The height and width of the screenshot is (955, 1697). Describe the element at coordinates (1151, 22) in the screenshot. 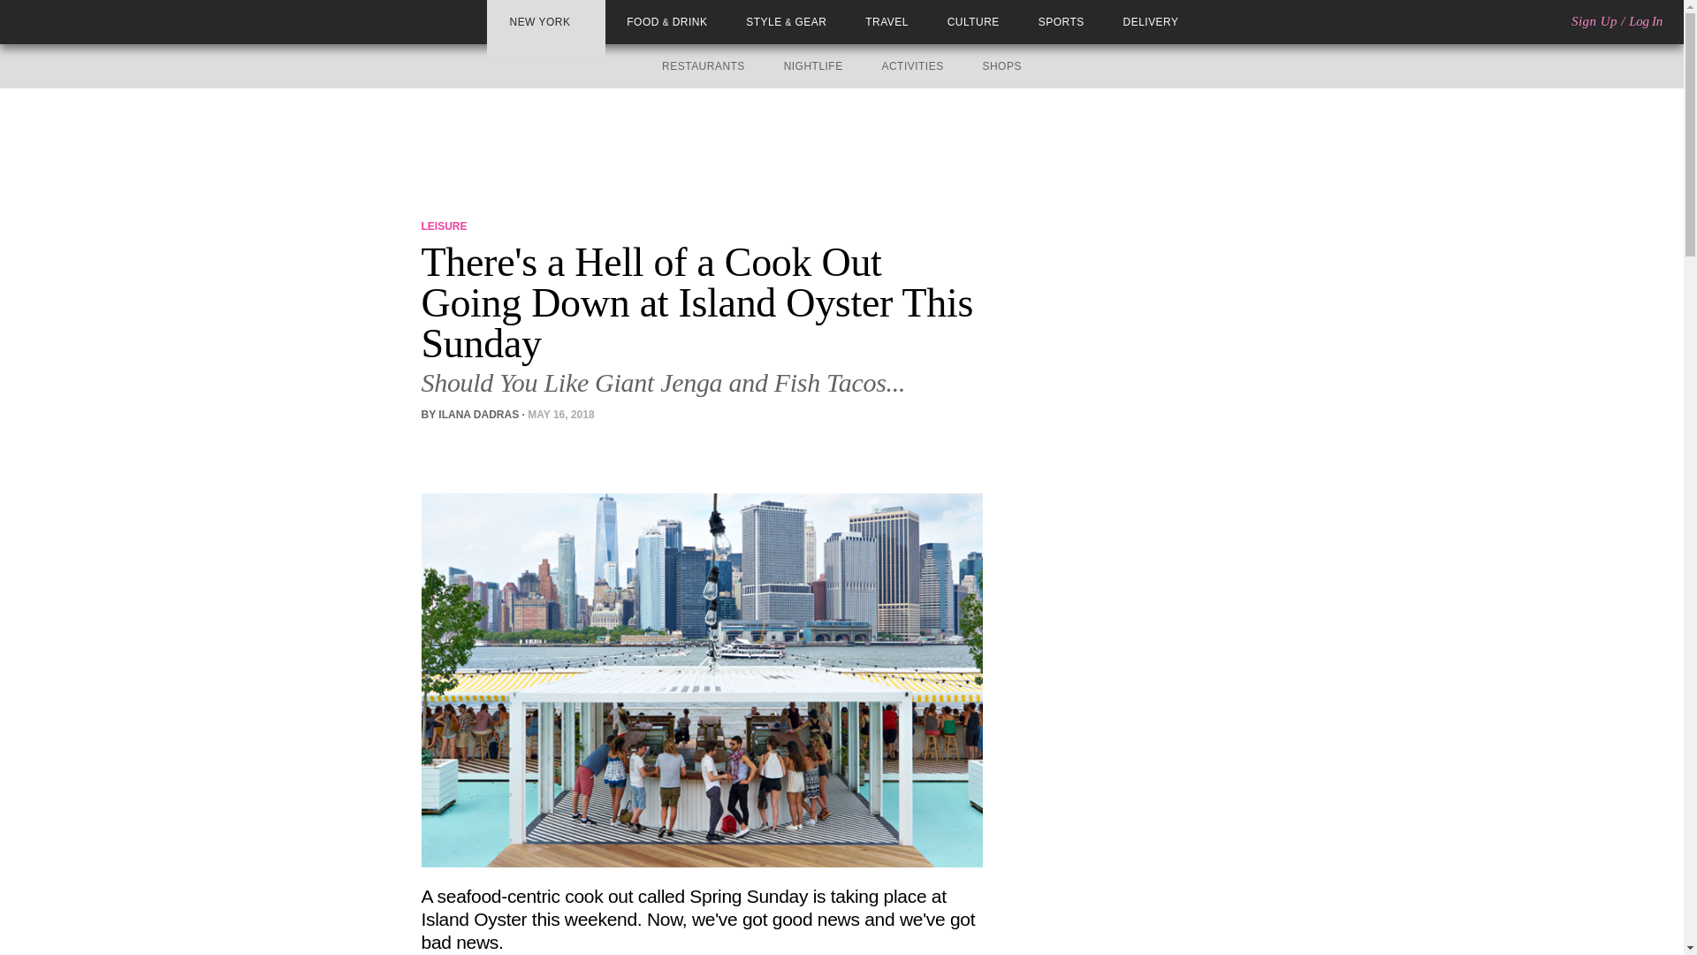

I see `DELIVERY` at that location.